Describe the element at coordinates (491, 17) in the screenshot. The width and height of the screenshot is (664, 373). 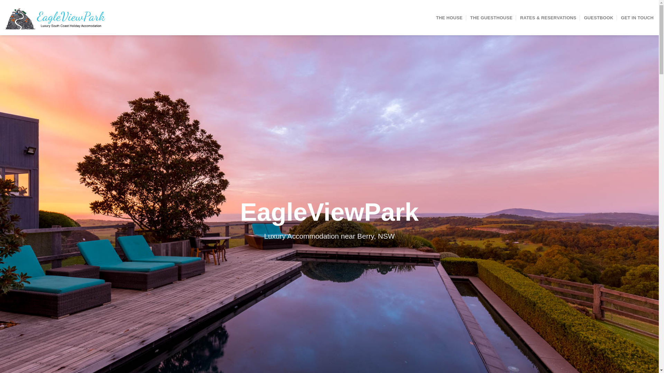
I see `THE GUESTHOUSE` at that location.